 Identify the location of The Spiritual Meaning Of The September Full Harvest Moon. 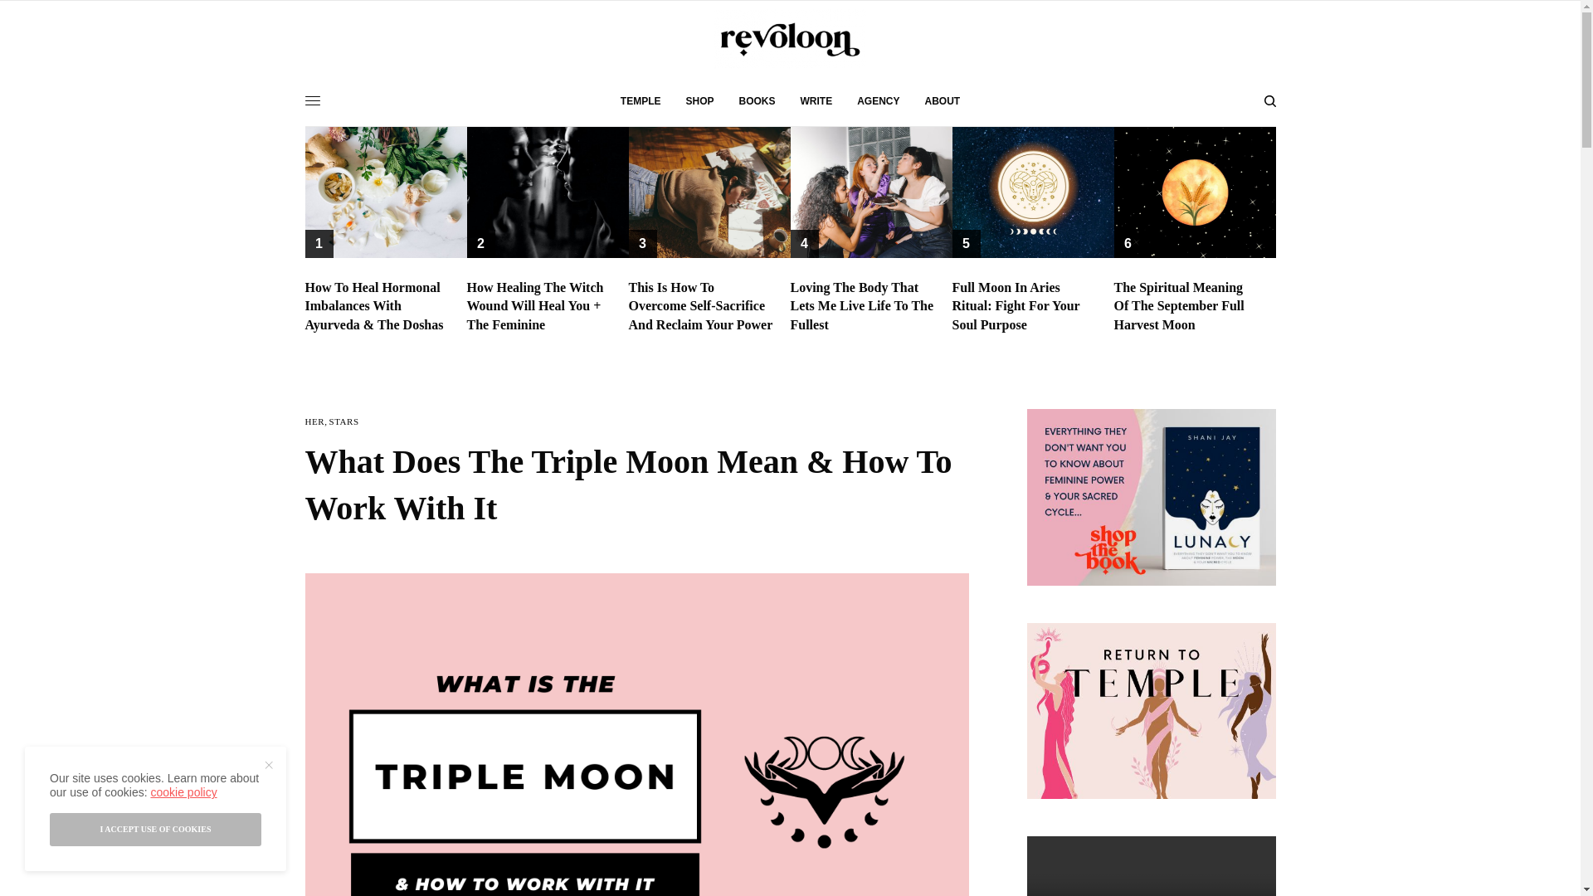
(1186, 305).